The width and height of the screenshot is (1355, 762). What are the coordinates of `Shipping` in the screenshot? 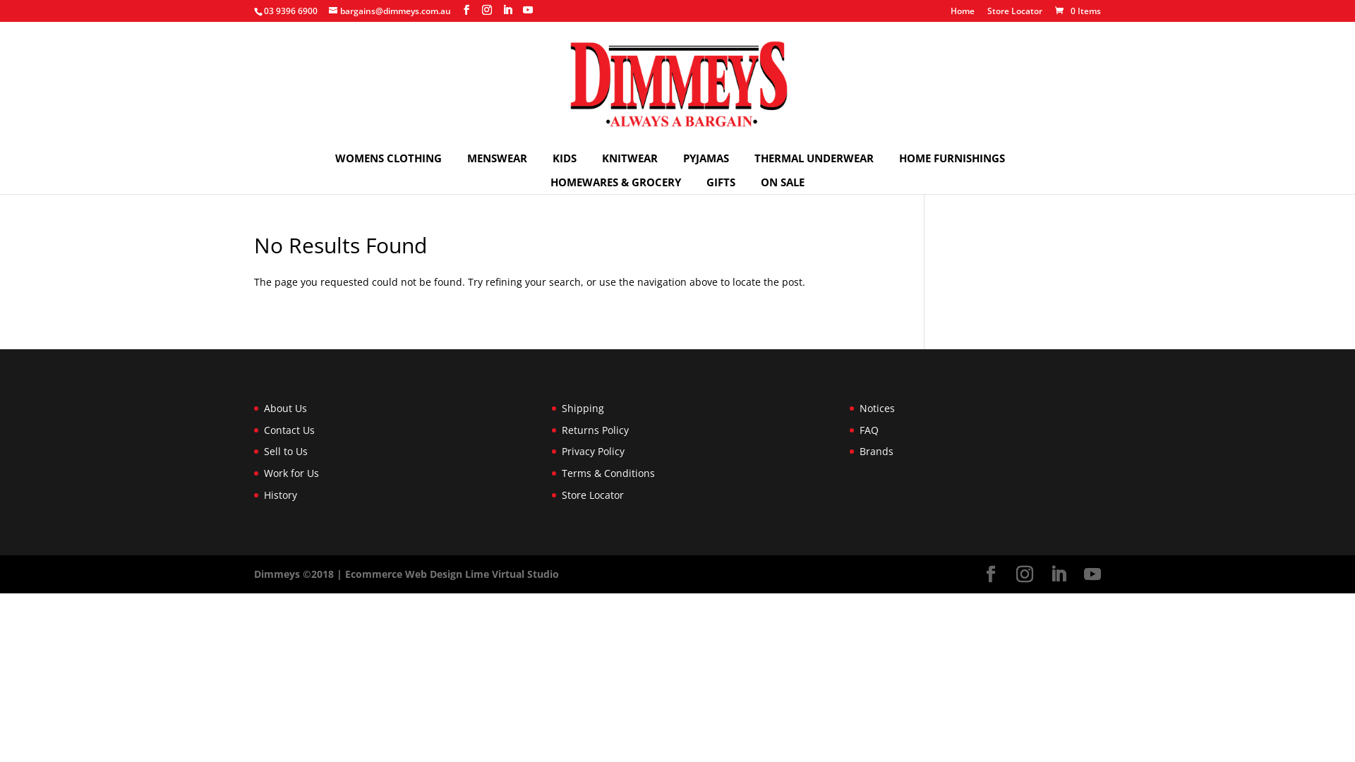 It's located at (583, 408).